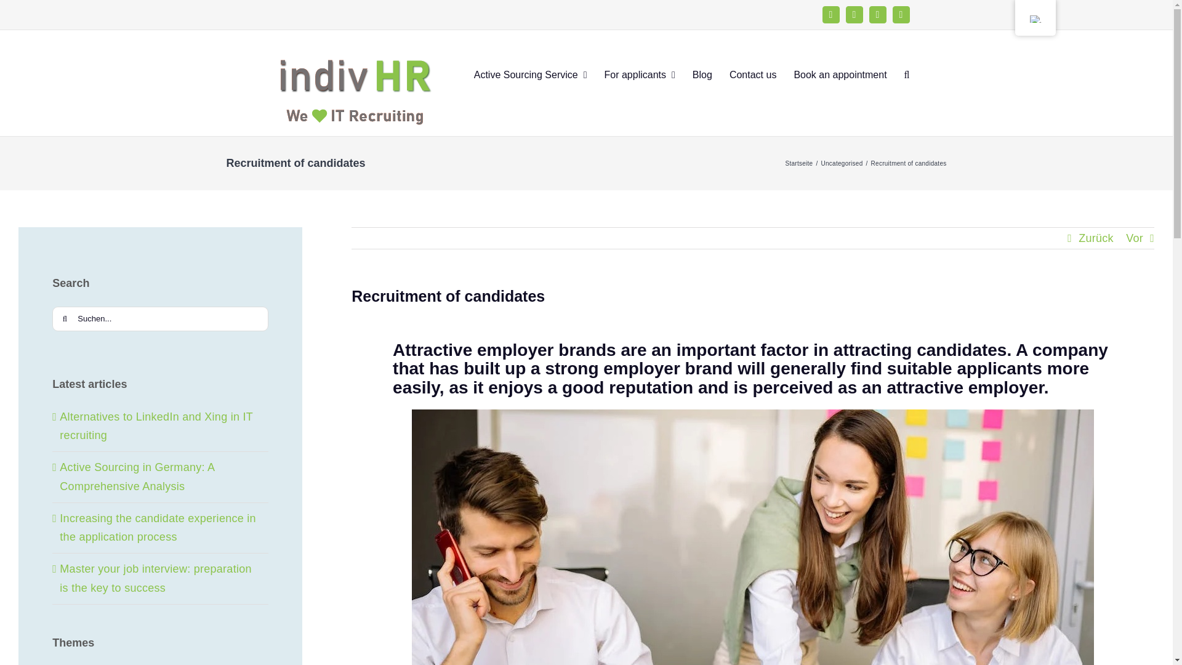  Describe the element at coordinates (799, 164) in the screenshot. I see `Startseite` at that location.